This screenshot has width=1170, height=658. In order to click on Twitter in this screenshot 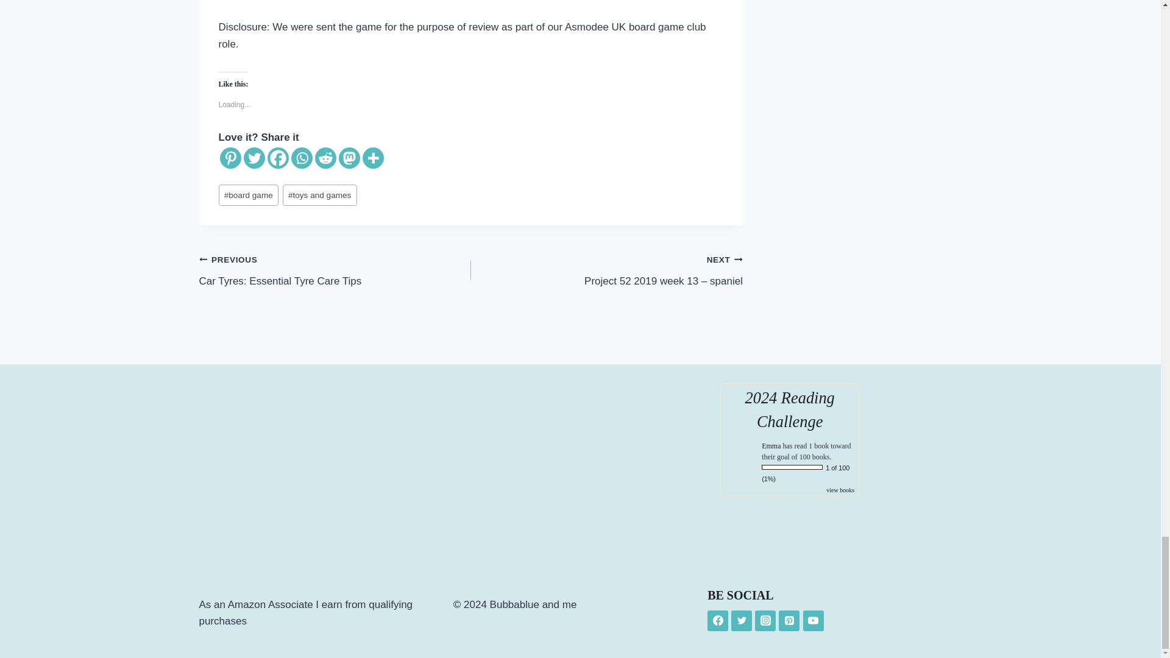, I will do `click(254, 157)`.